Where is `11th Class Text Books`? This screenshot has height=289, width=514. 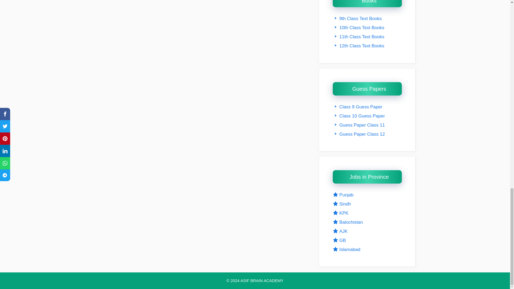 11th Class Text Books is located at coordinates (358, 37).